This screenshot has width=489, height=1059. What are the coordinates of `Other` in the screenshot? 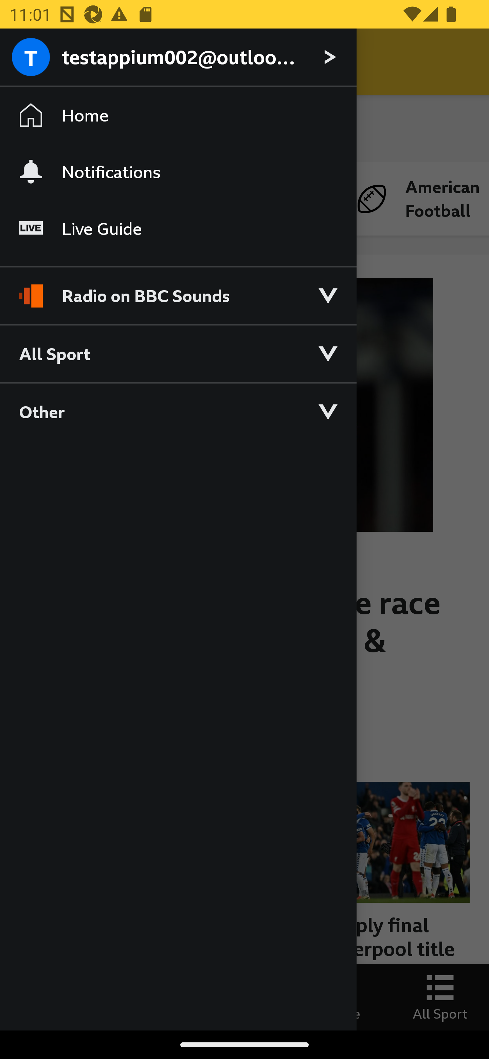 It's located at (178, 411).